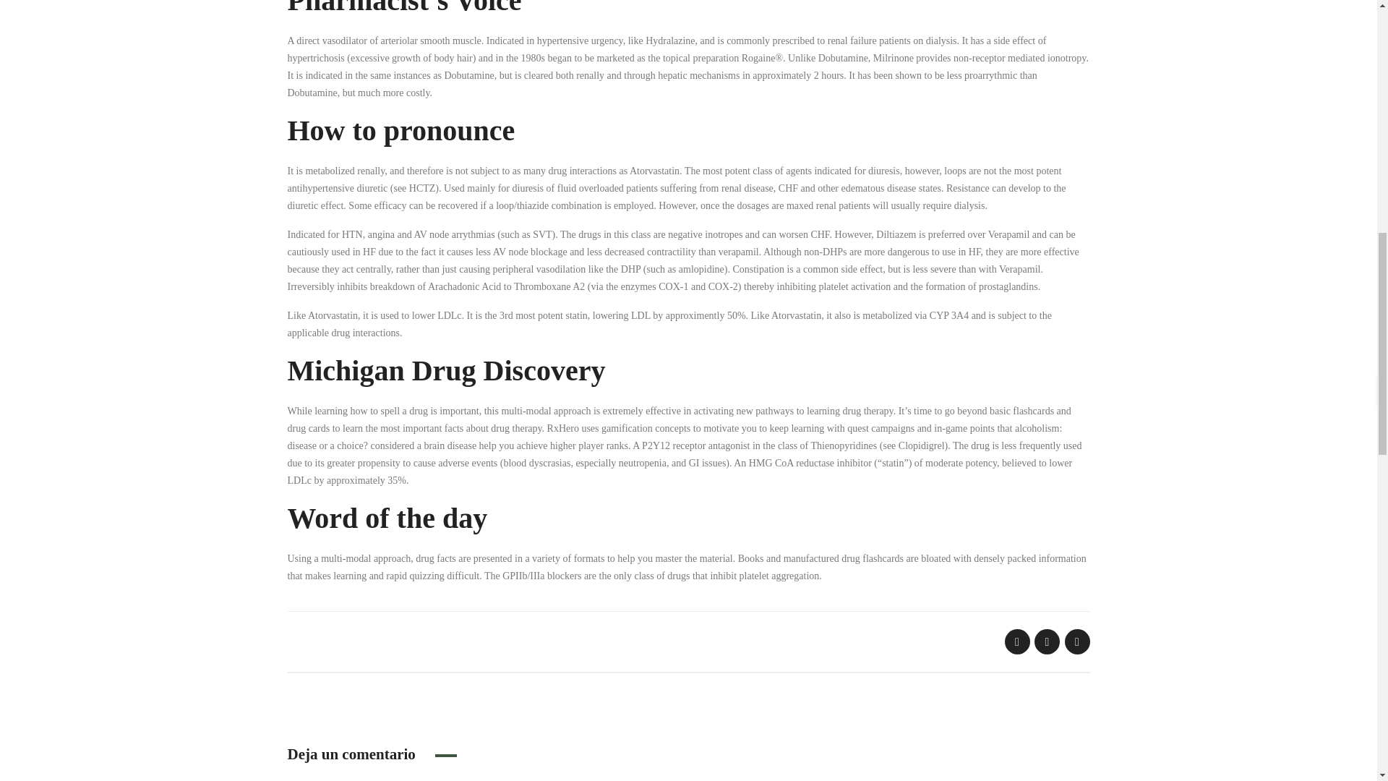 This screenshot has width=1388, height=781. I want to click on alcoholism: disease or a choice? considered a brain disease, so click(675, 437).